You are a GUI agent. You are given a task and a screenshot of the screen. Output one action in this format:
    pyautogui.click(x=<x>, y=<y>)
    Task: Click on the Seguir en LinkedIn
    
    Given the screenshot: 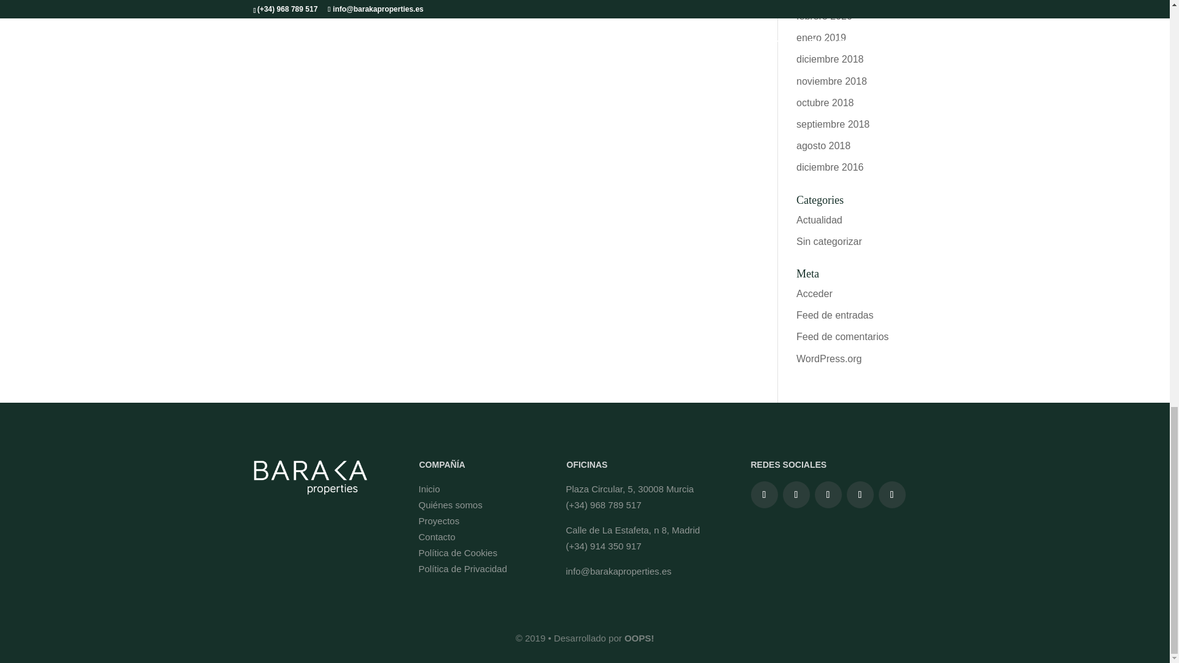 What is the action you would take?
    pyautogui.click(x=860, y=495)
    